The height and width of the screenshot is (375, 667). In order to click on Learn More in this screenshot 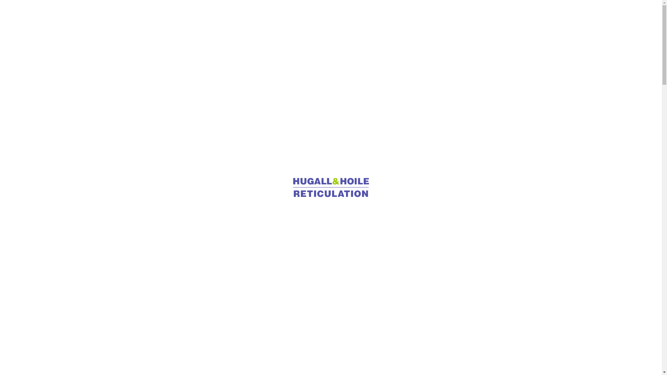, I will do `click(331, 124)`.